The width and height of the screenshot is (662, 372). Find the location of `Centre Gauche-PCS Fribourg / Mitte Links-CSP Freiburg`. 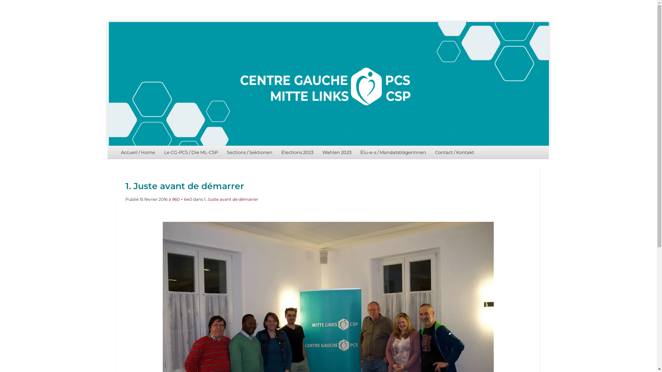

Centre Gauche-PCS Fribourg / Mitte Links-CSP Freiburg is located at coordinates (196, 26).